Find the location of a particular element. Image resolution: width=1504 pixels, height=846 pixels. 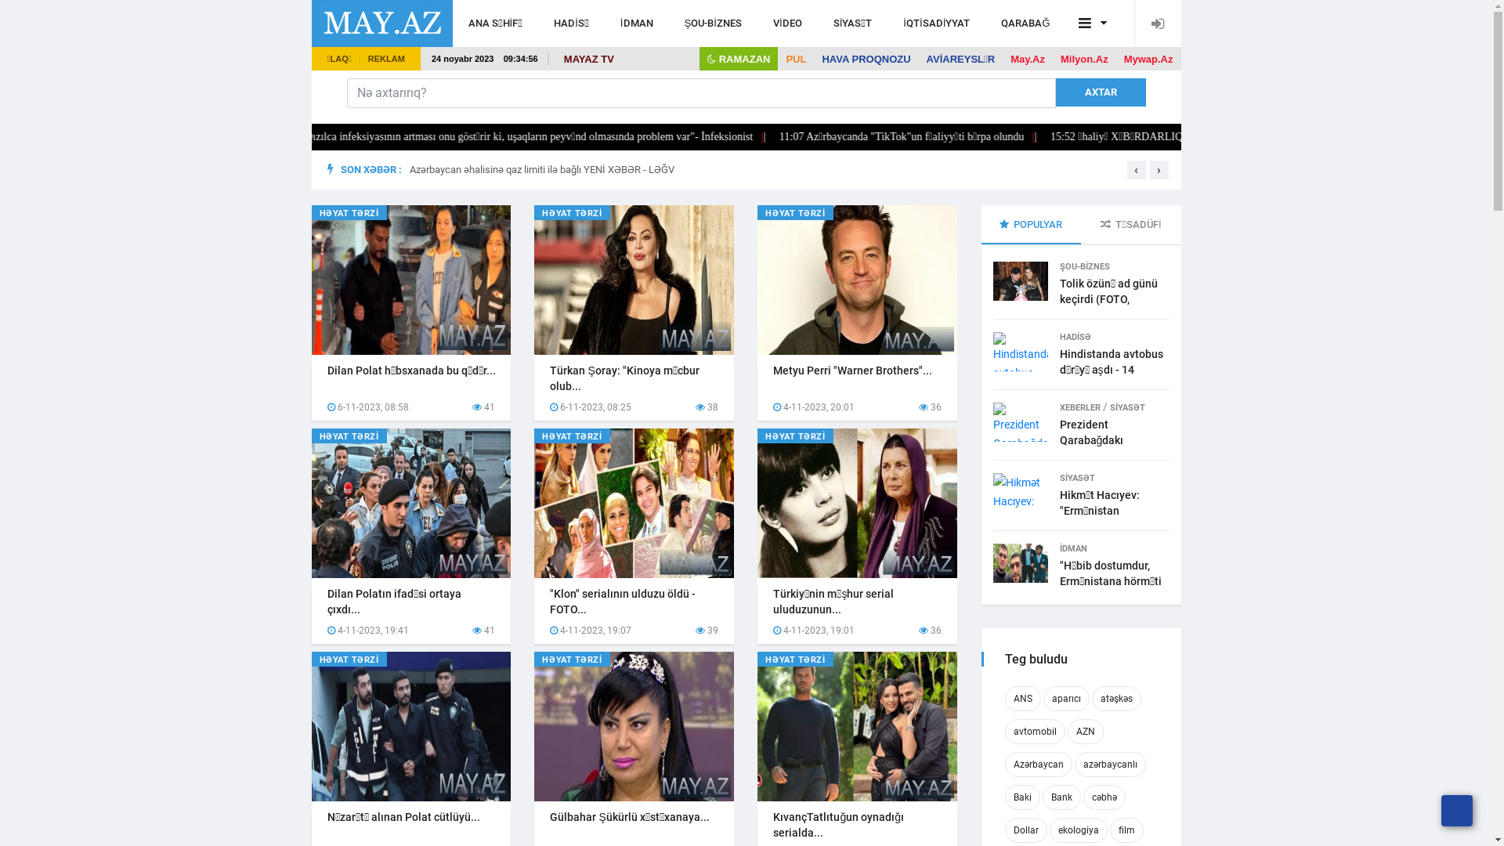

MAYAZ TV is located at coordinates (589, 60).